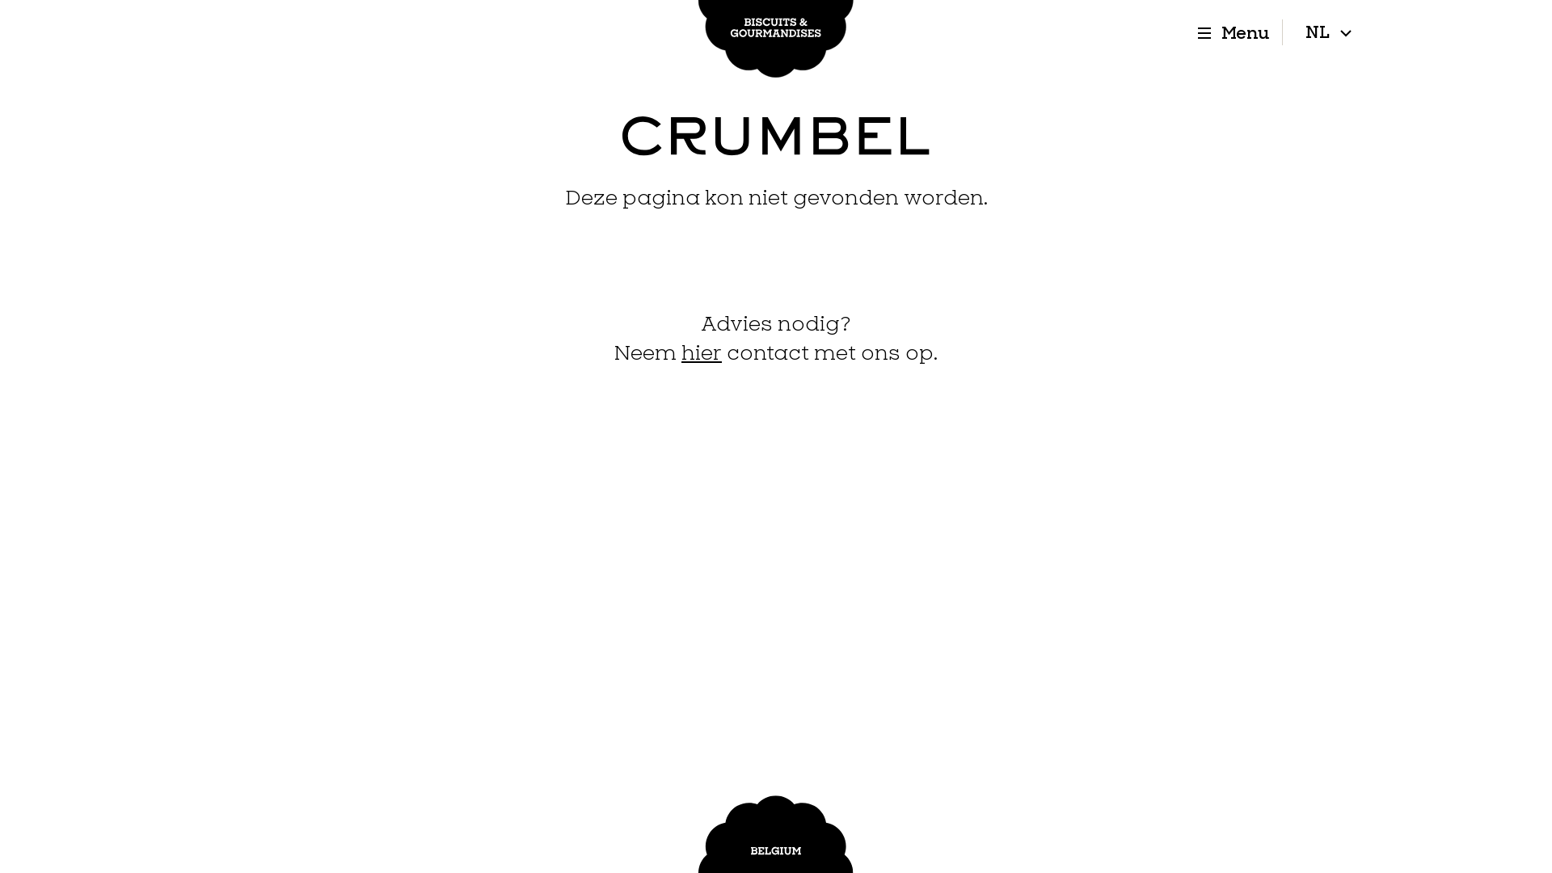  Describe the element at coordinates (1329, 32) in the screenshot. I see `NL` at that location.